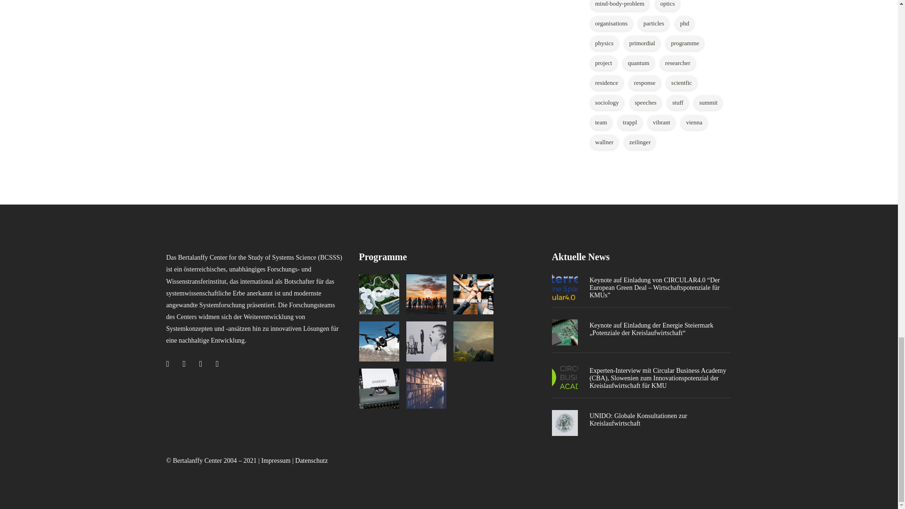 This screenshot has height=509, width=905. I want to click on Transdisciplinarity Lab, so click(473, 294).